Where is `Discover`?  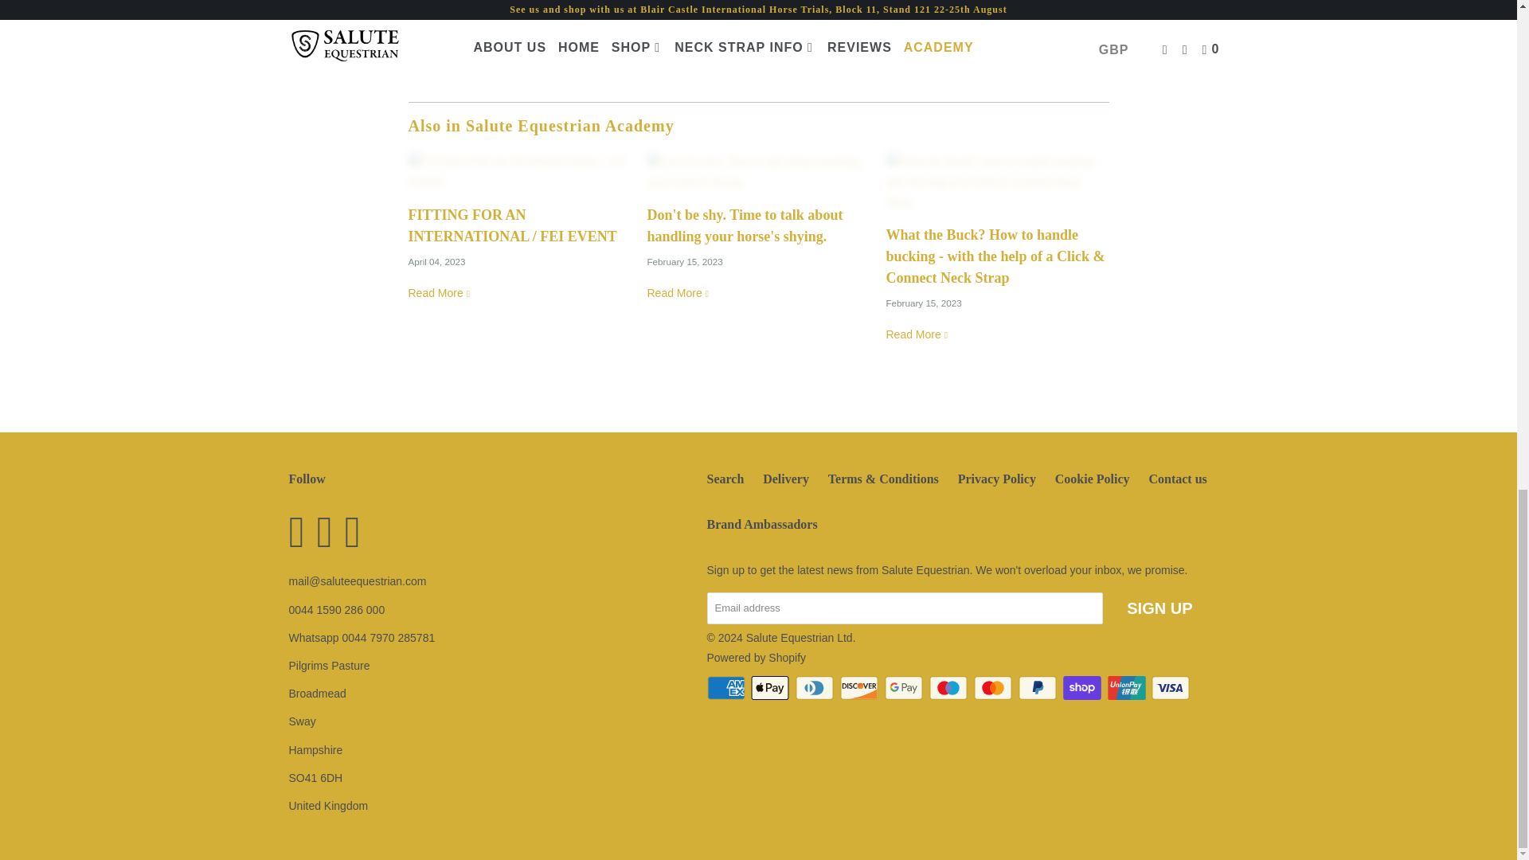
Discover is located at coordinates (860, 688).